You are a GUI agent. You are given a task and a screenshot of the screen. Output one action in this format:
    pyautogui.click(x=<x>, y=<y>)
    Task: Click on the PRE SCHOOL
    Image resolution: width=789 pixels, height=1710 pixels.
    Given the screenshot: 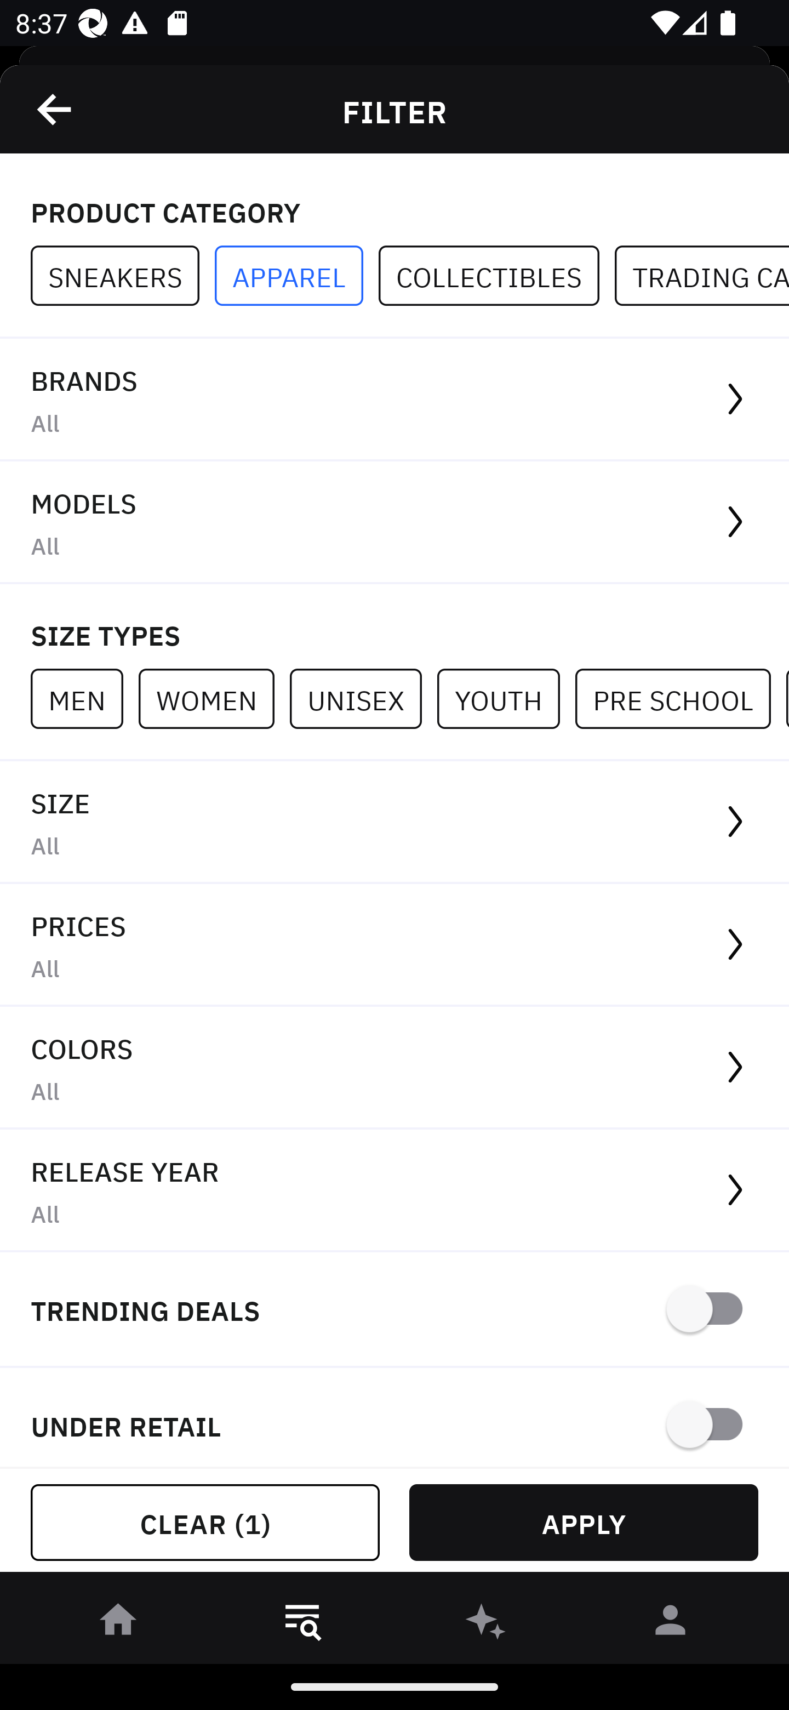 What is the action you would take?
    pyautogui.click(x=681, y=698)
    